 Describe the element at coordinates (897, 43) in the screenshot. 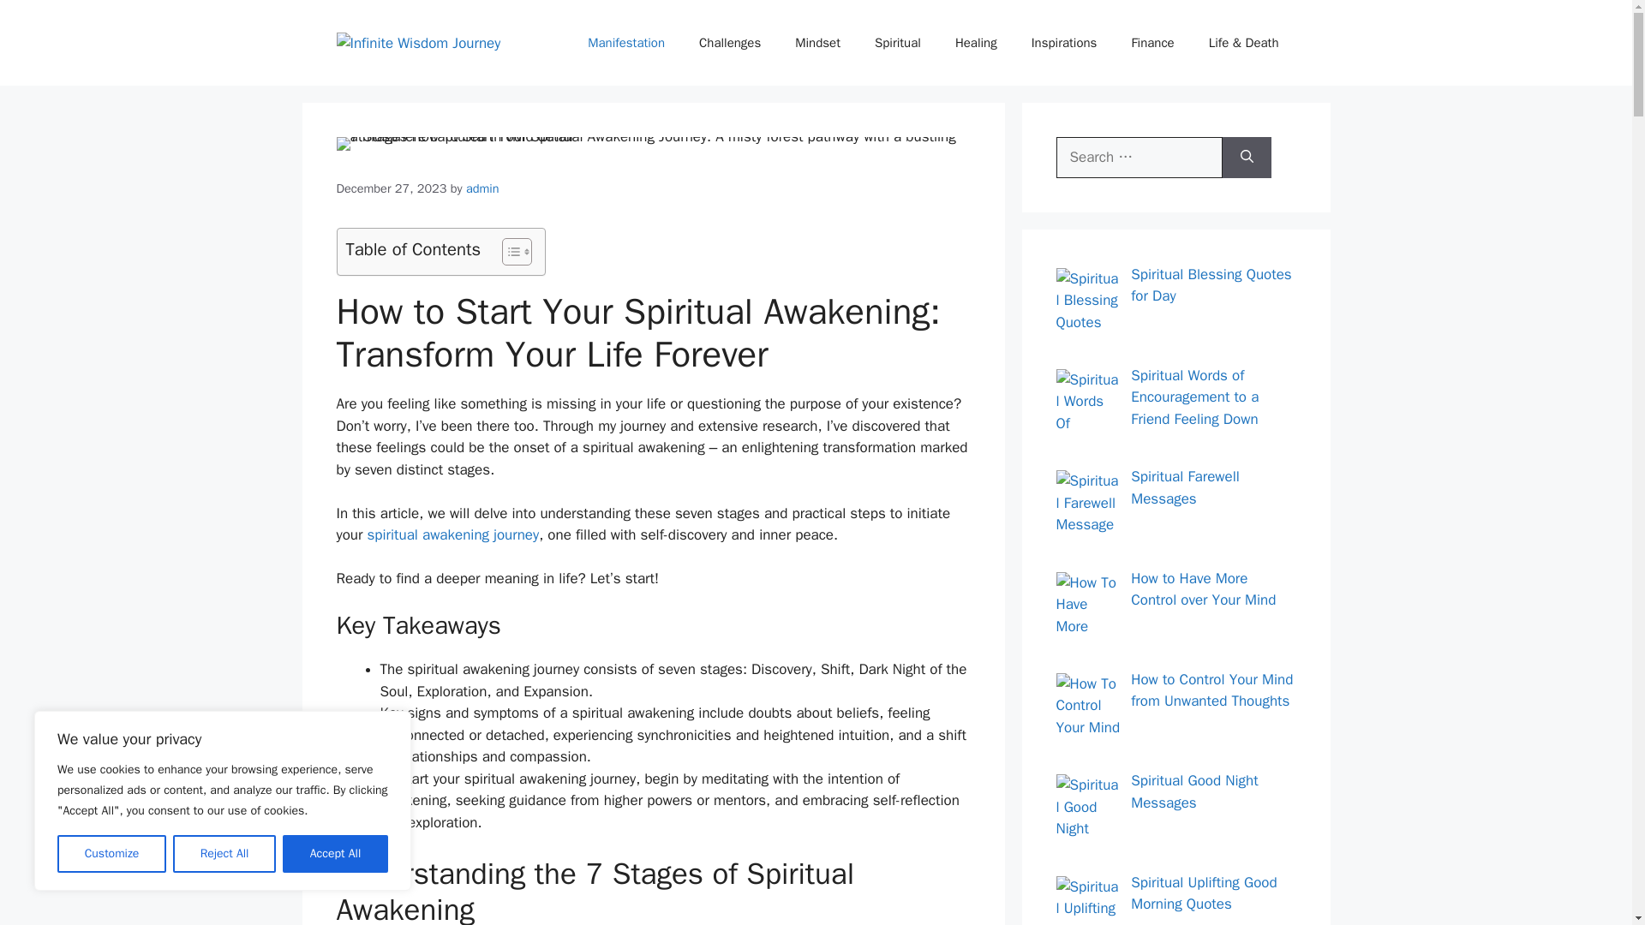

I see `Spiritual` at that location.